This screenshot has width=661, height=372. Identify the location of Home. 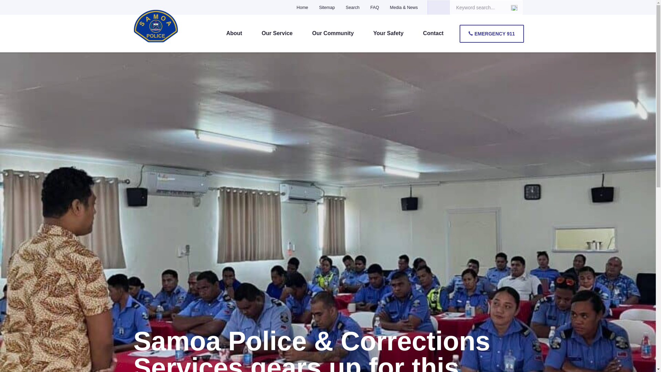
(303, 8).